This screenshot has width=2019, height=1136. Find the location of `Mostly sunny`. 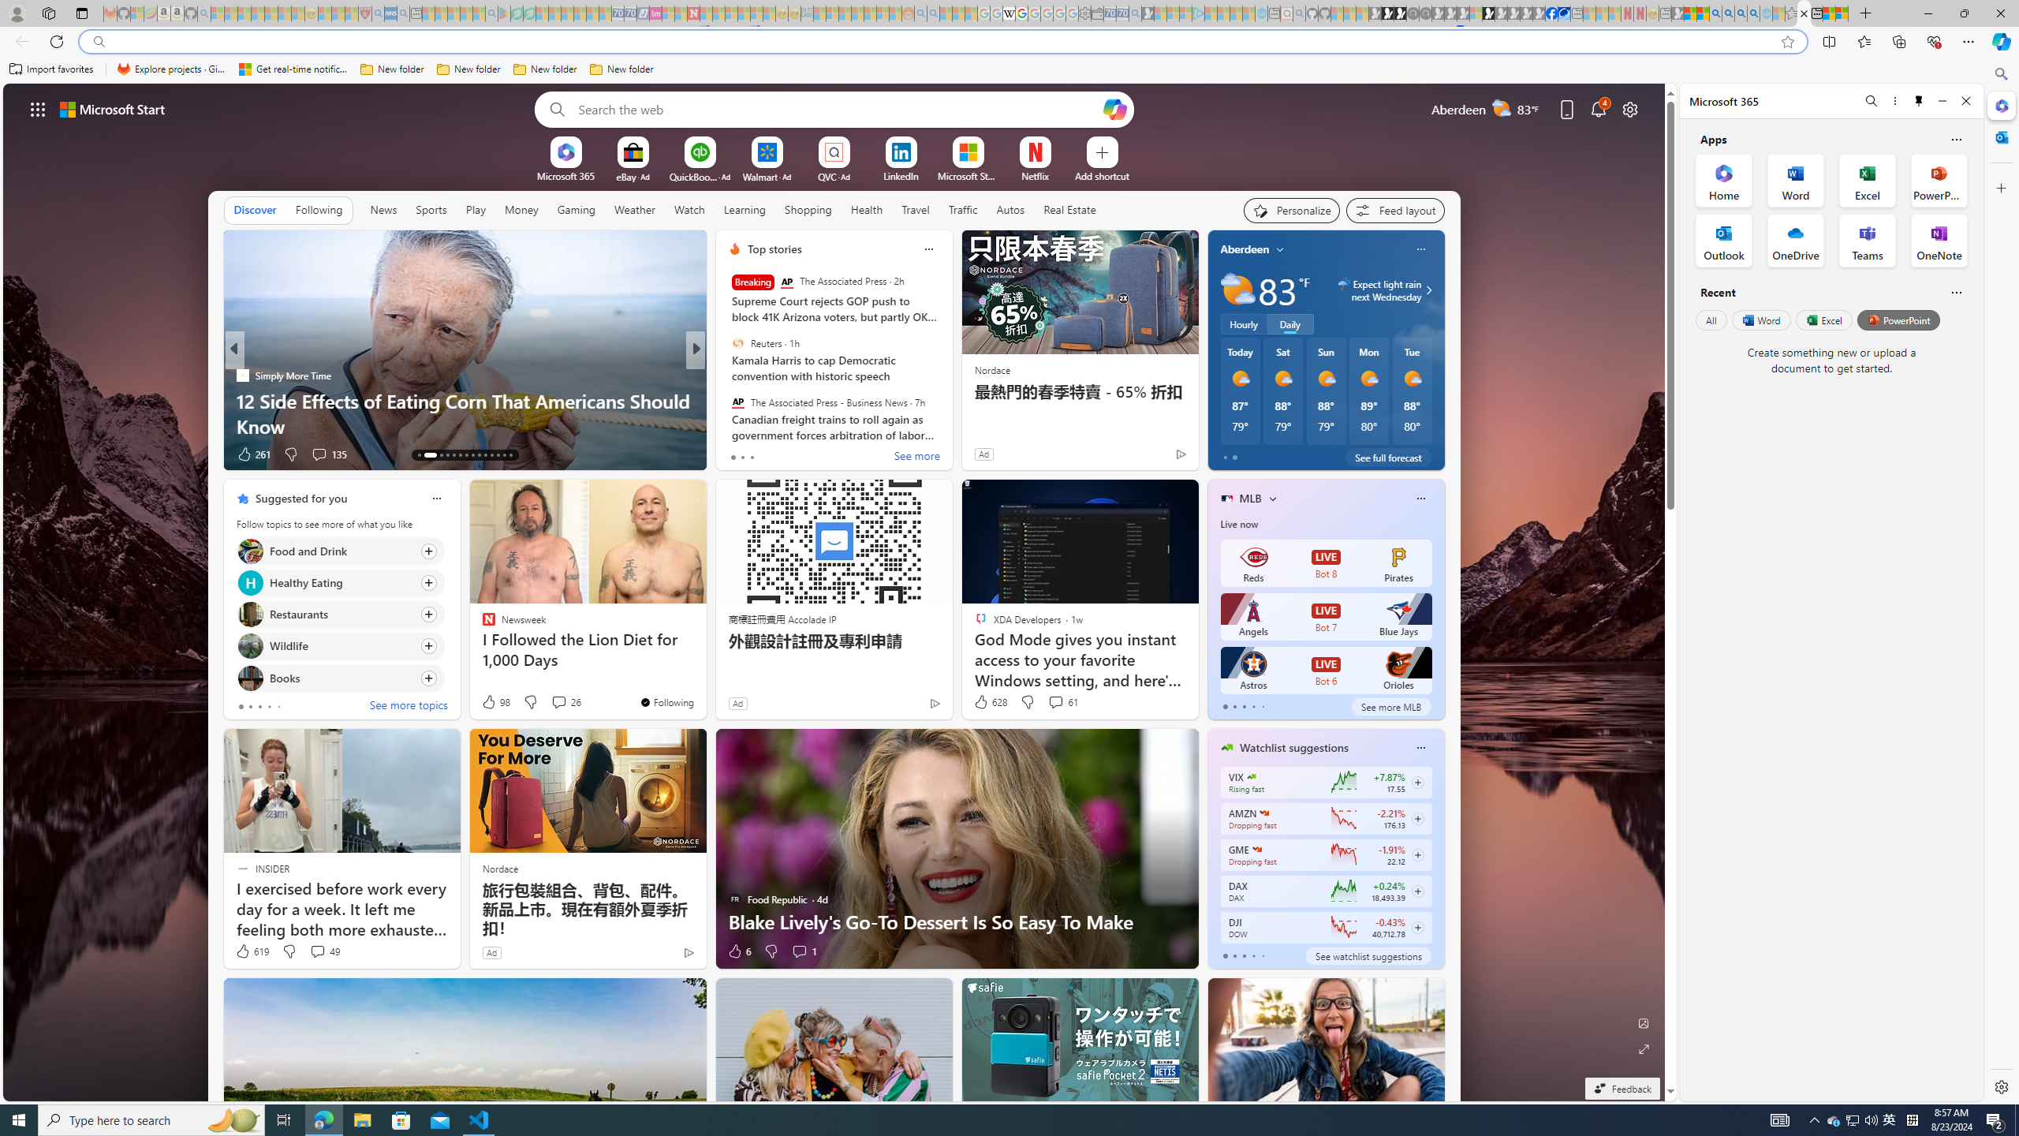

Mostly sunny is located at coordinates (1412, 379).